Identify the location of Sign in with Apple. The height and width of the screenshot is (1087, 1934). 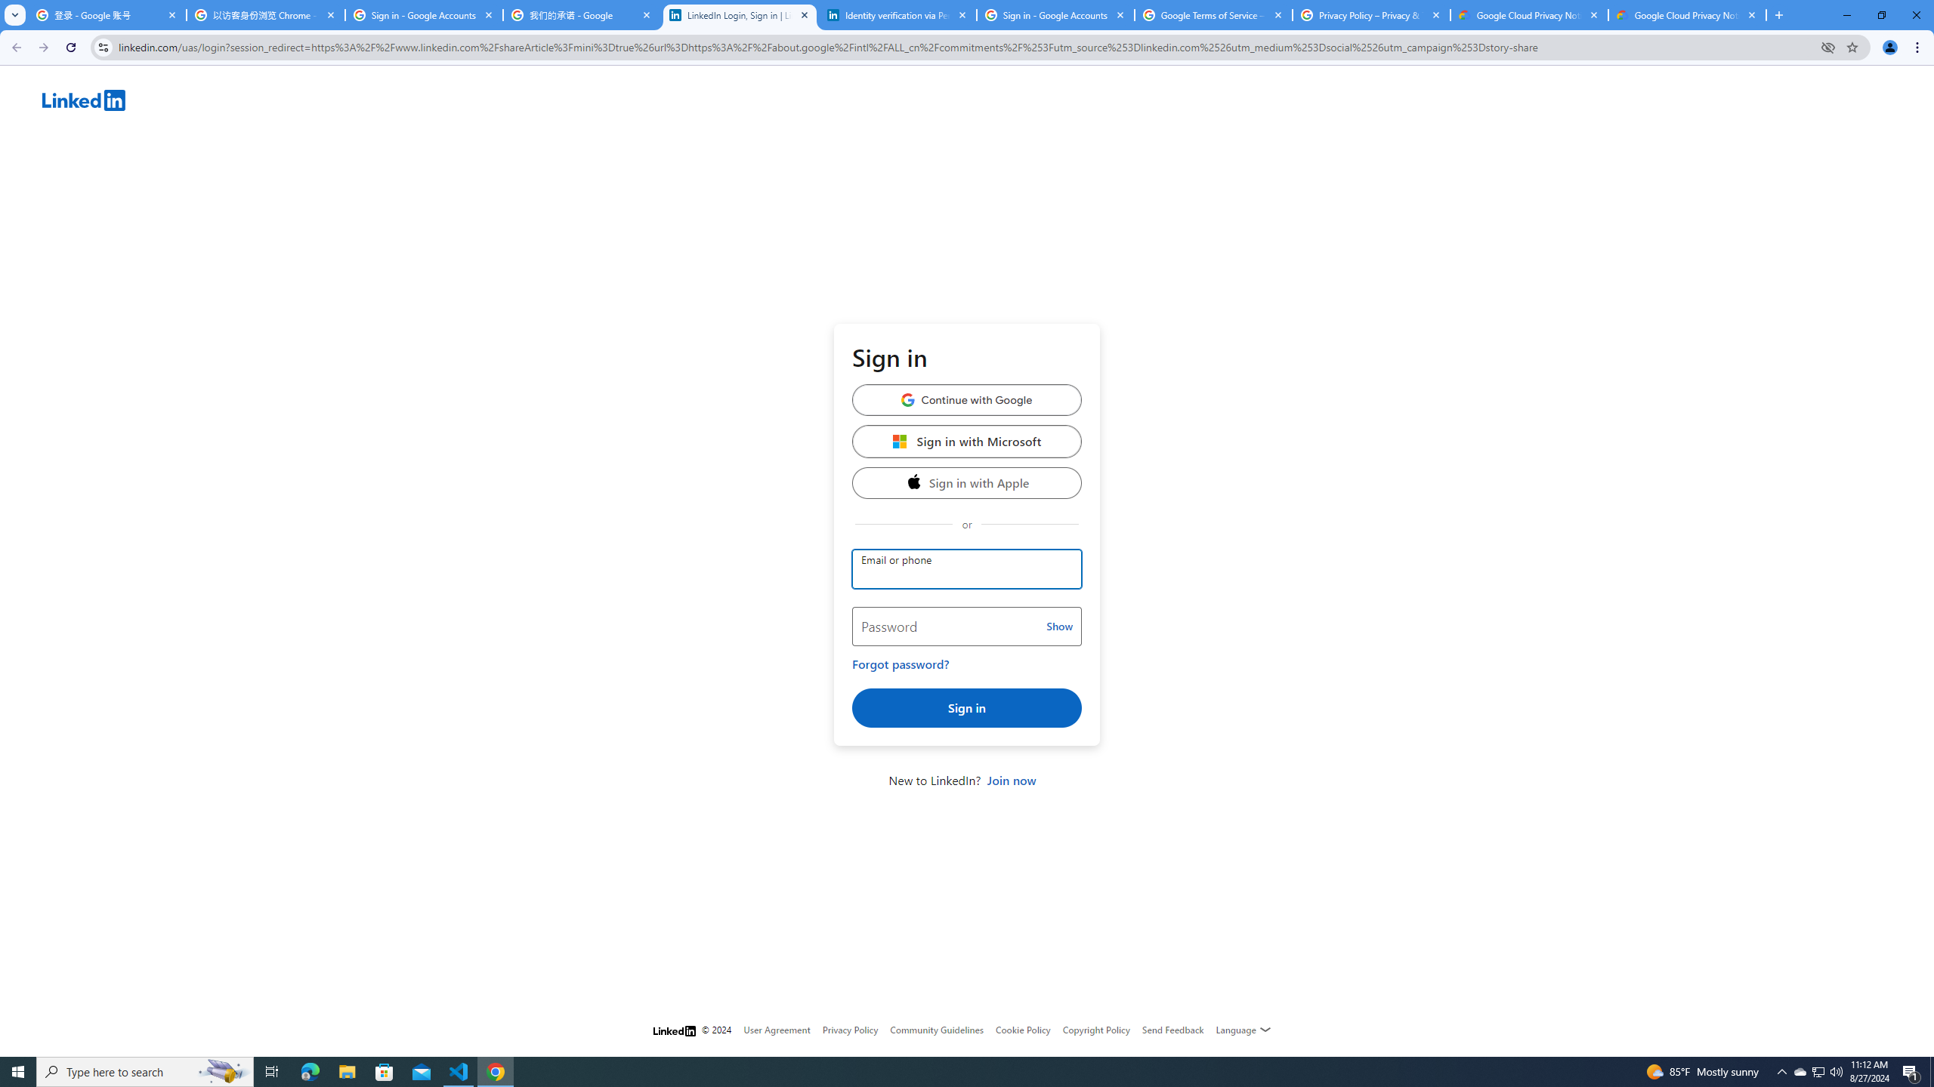
(967, 482).